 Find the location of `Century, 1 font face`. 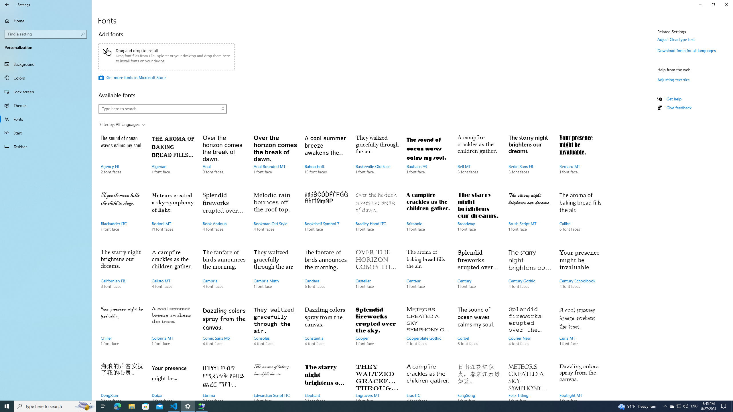

Century, 1 font face is located at coordinates (479, 274).